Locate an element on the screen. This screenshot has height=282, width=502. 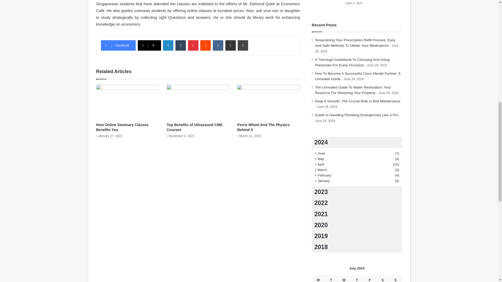
VKontakte is located at coordinates (218, 45).